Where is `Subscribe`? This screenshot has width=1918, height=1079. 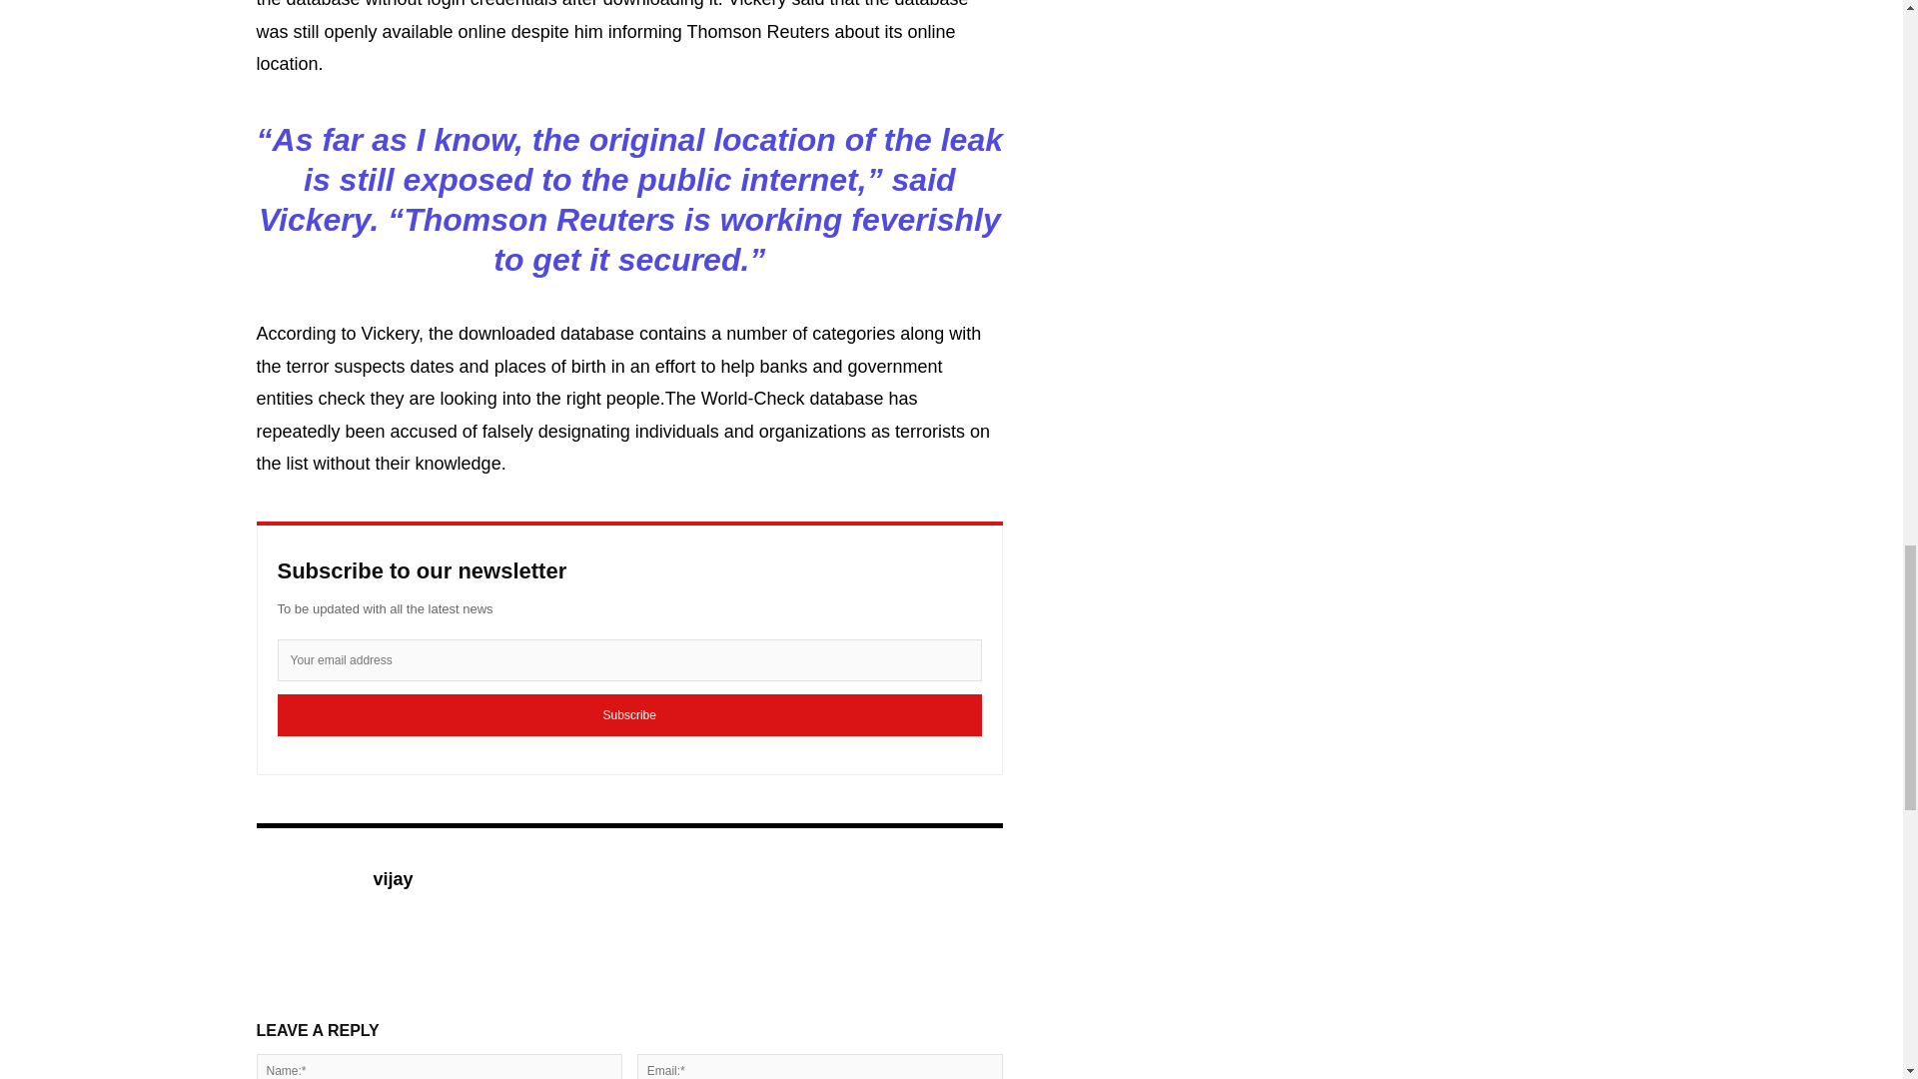
Subscribe is located at coordinates (629, 715).